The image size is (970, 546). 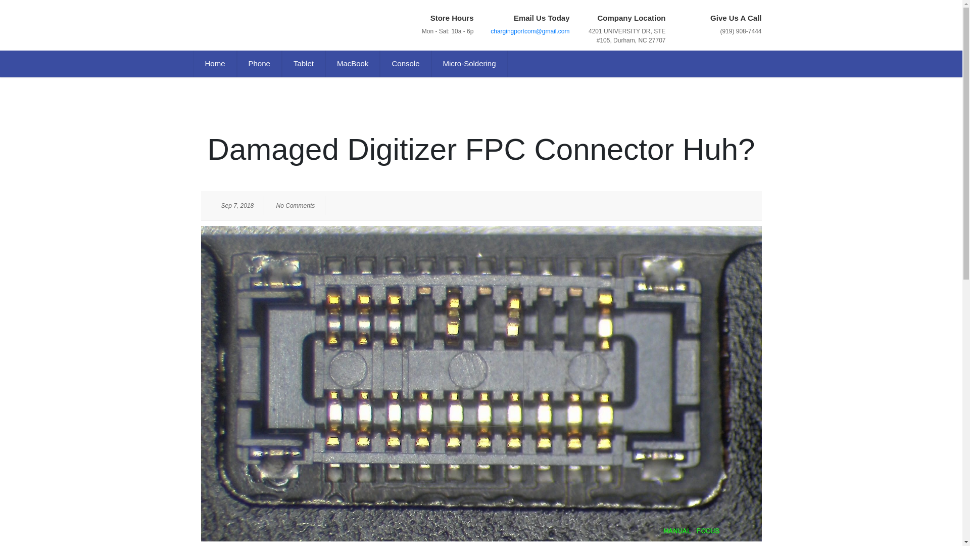 I want to click on MacBook, so click(x=353, y=64).